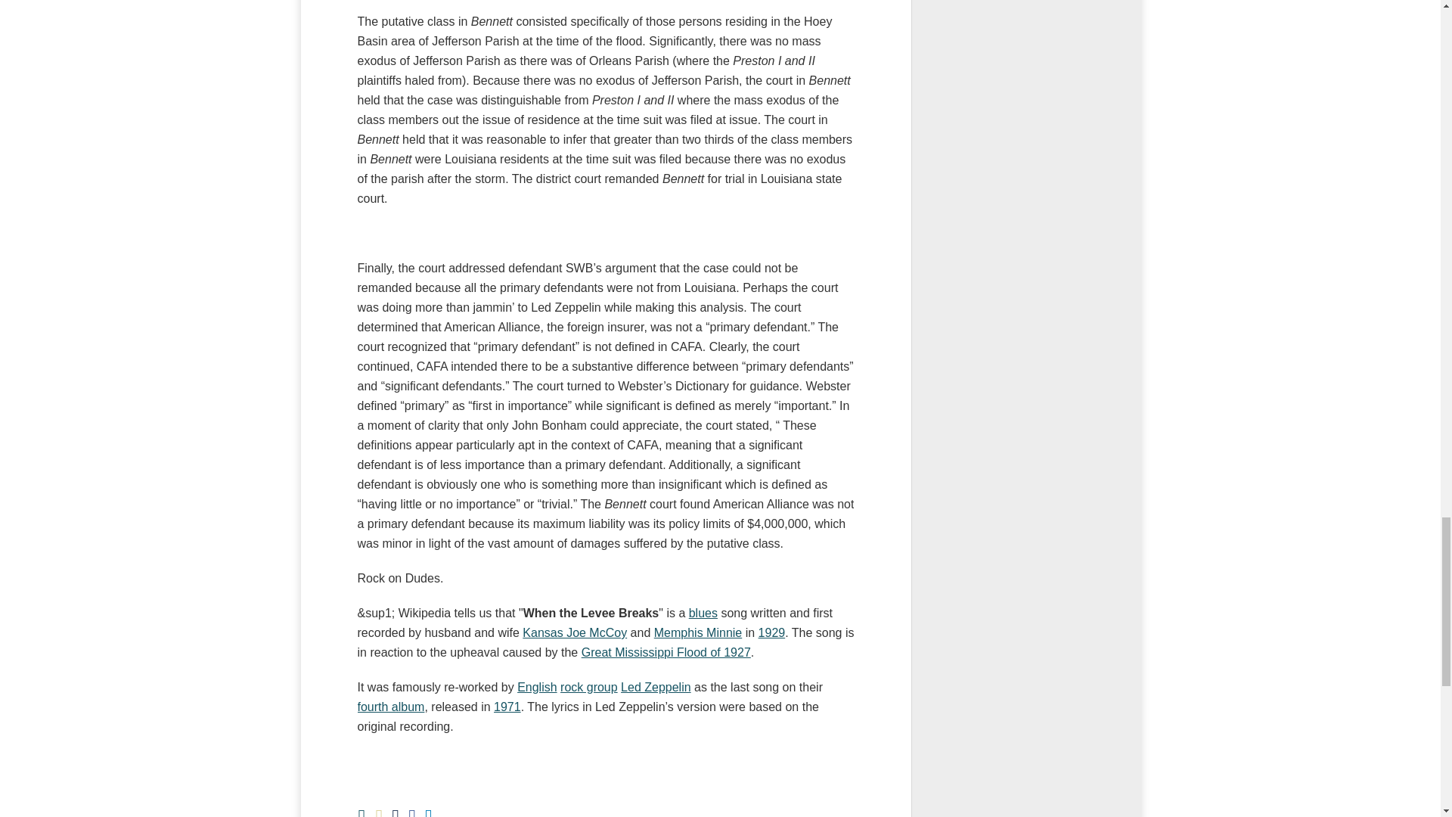  I want to click on blues, so click(703, 613).